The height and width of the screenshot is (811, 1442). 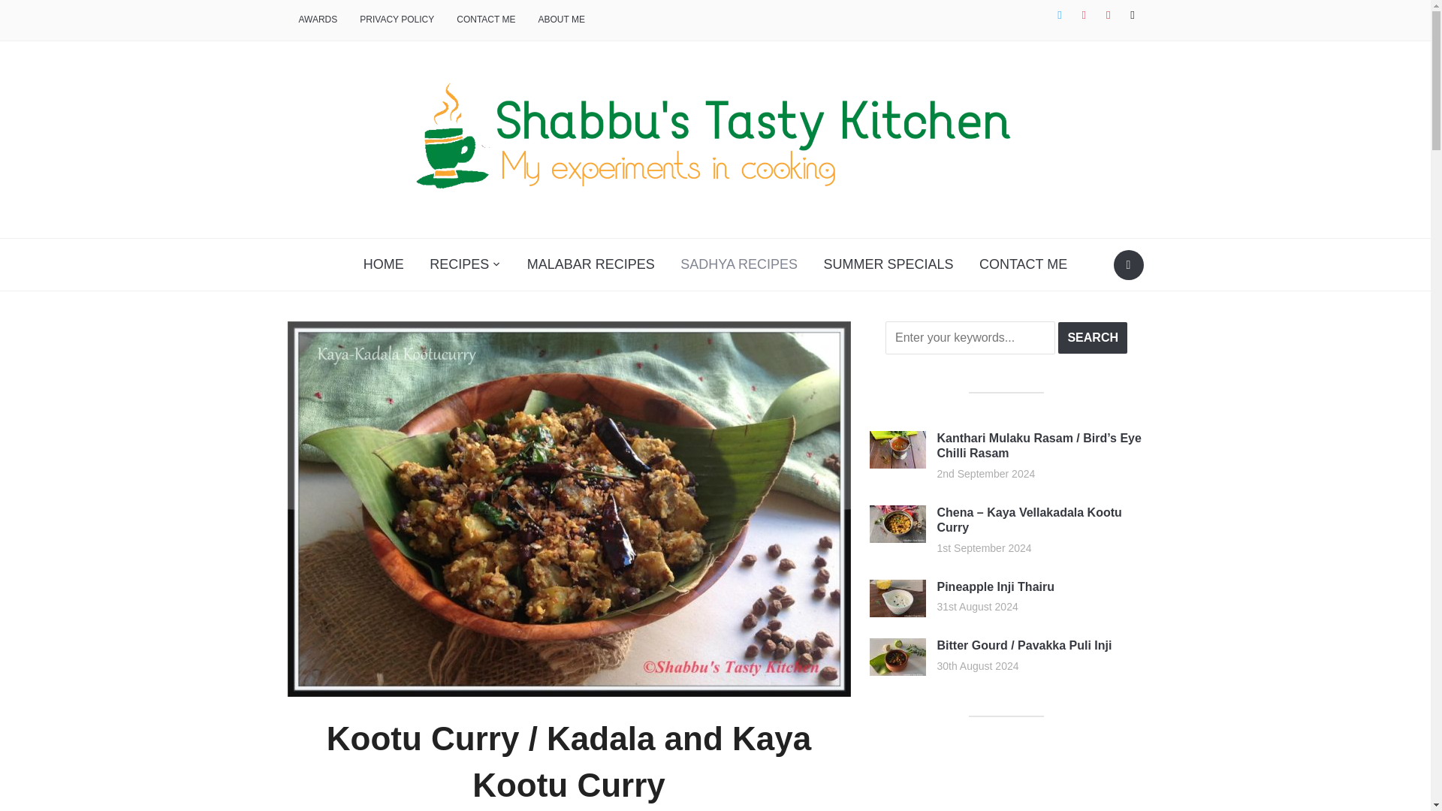 I want to click on AWARDS, so click(x=318, y=20).